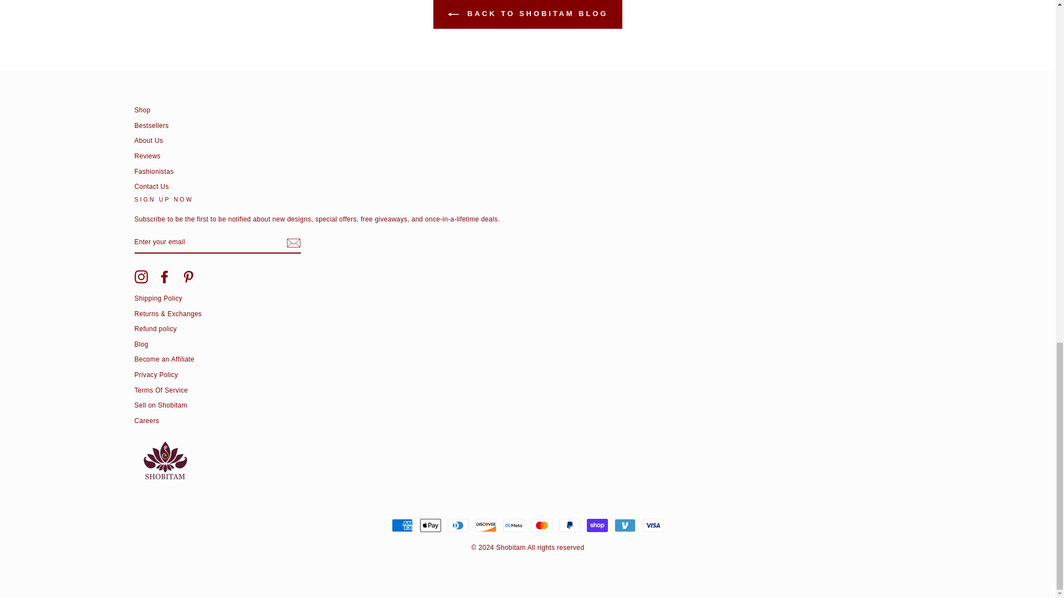 The height and width of the screenshot is (598, 1064). Describe the element at coordinates (141, 277) in the screenshot. I see `Shobitam on Instagram` at that location.